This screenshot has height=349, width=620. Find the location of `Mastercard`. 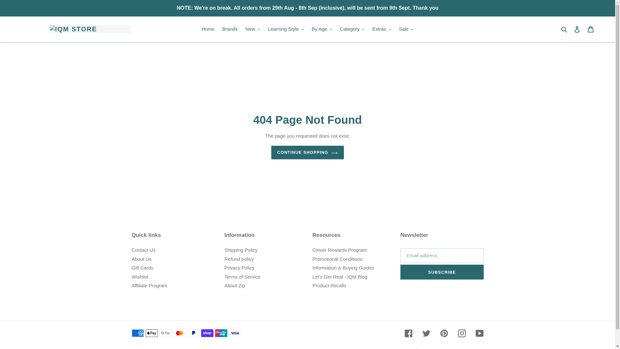

Mastercard is located at coordinates (179, 333).